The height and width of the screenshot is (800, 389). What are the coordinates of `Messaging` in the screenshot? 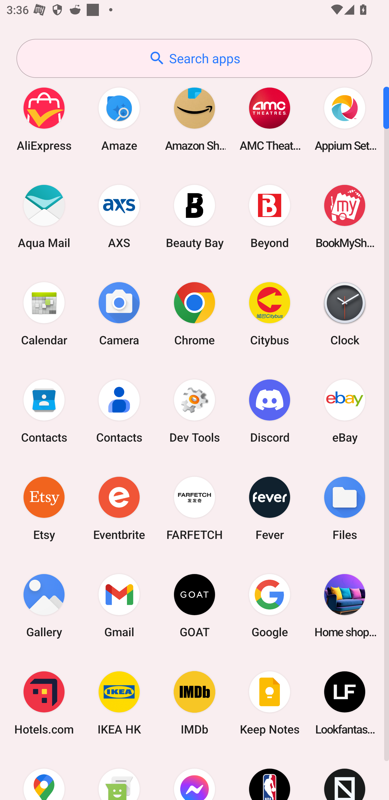 It's located at (119, 776).